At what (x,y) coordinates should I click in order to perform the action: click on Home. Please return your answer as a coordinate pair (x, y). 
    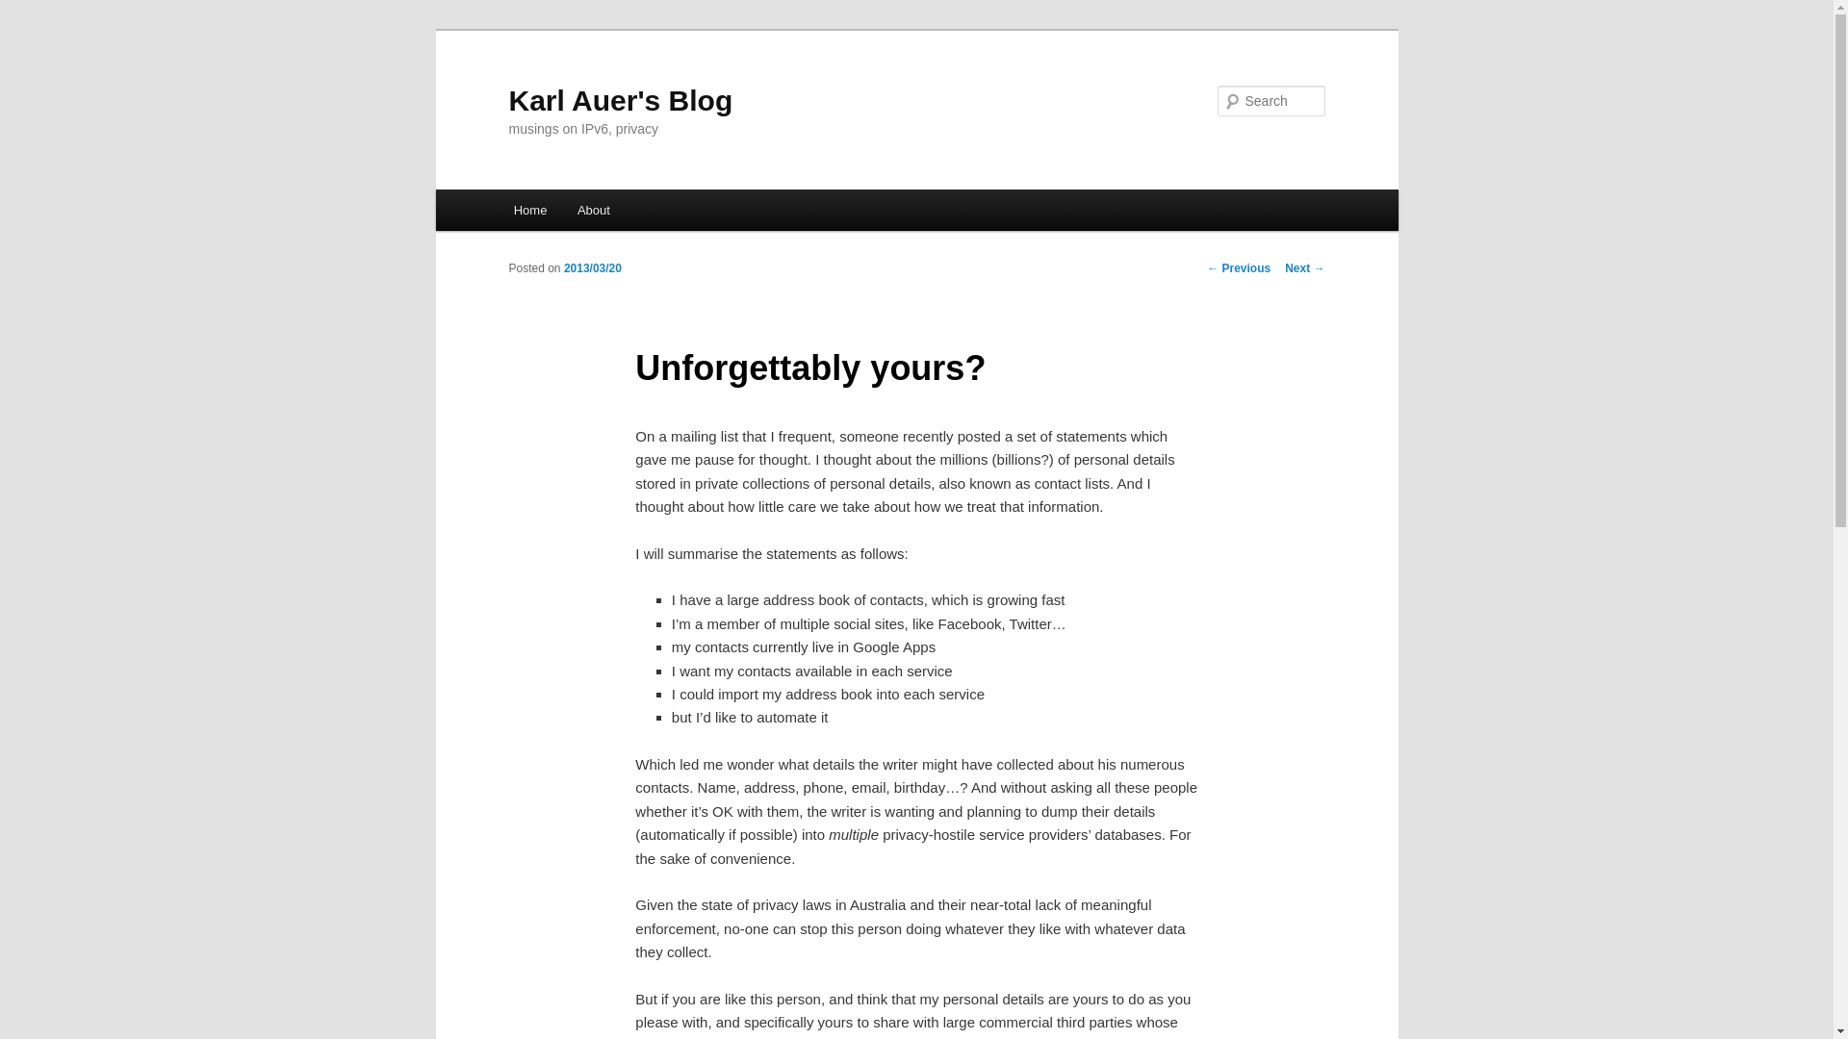
    Looking at the image, I should click on (529, 210).